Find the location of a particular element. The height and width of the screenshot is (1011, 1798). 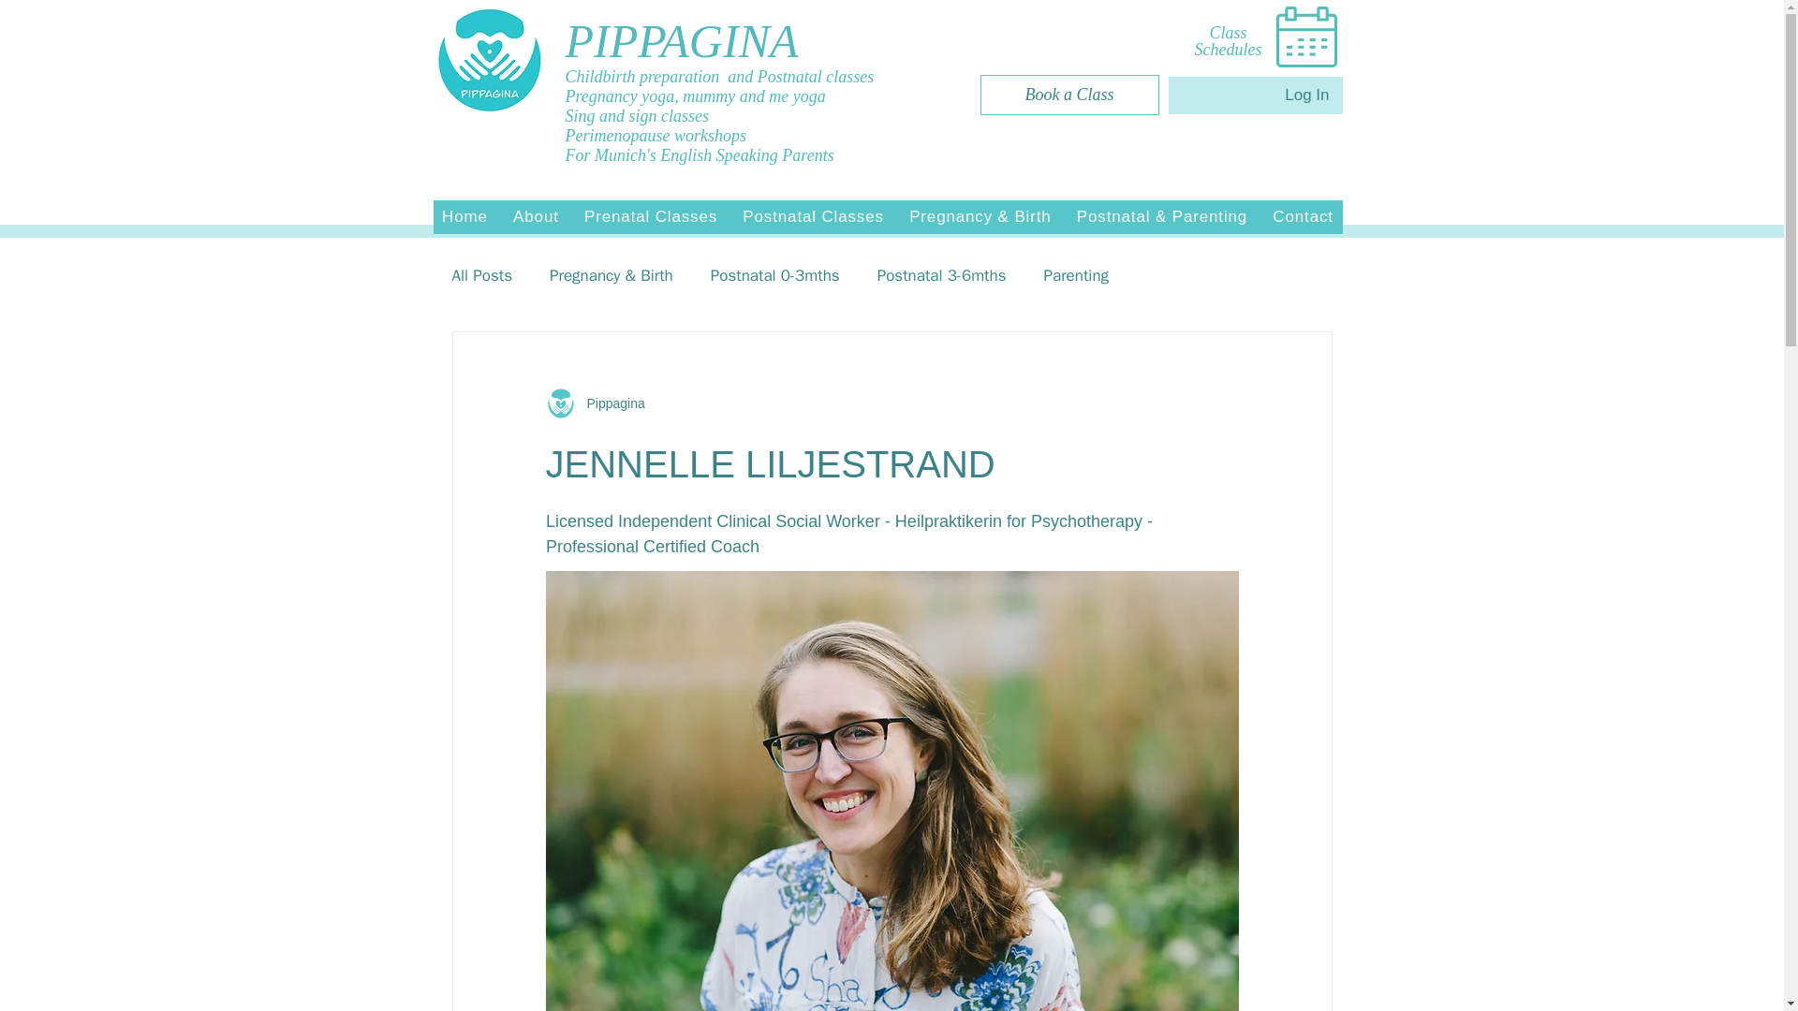

Postnatal 0-3mths is located at coordinates (774, 273).